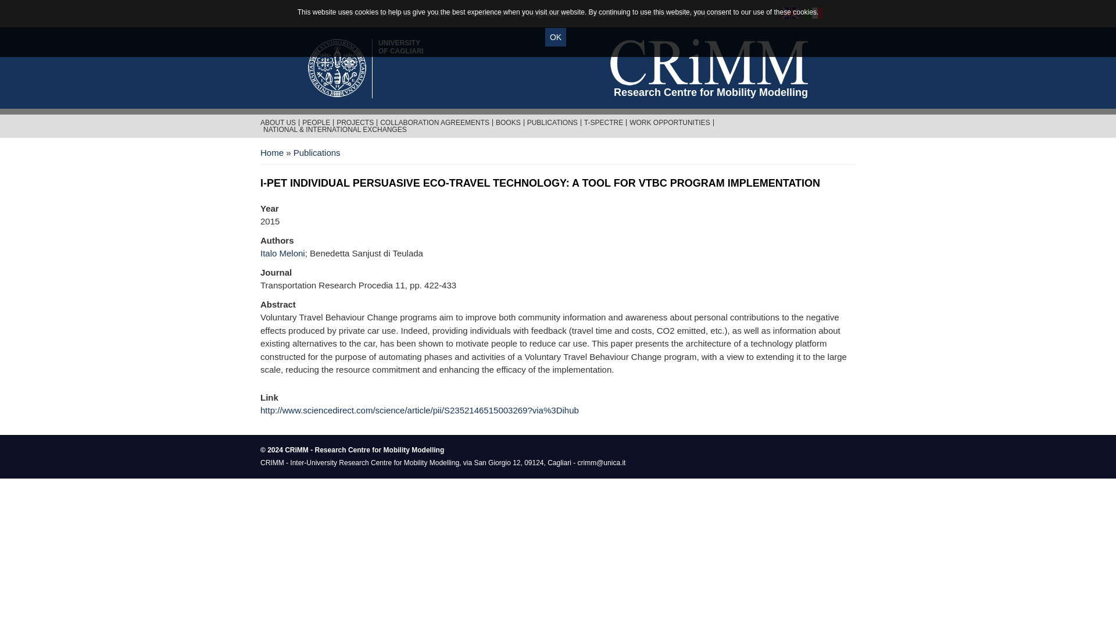  I want to click on Research, so click(605, 13).